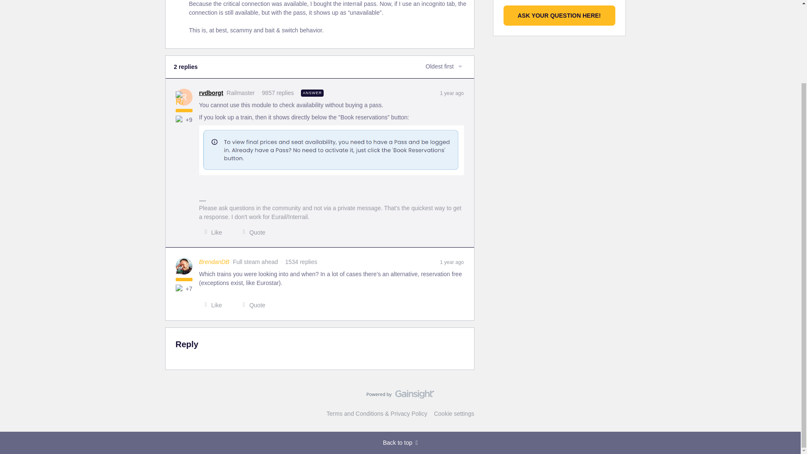 The image size is (807, 454). I want to click on Like, so click(211, 232).